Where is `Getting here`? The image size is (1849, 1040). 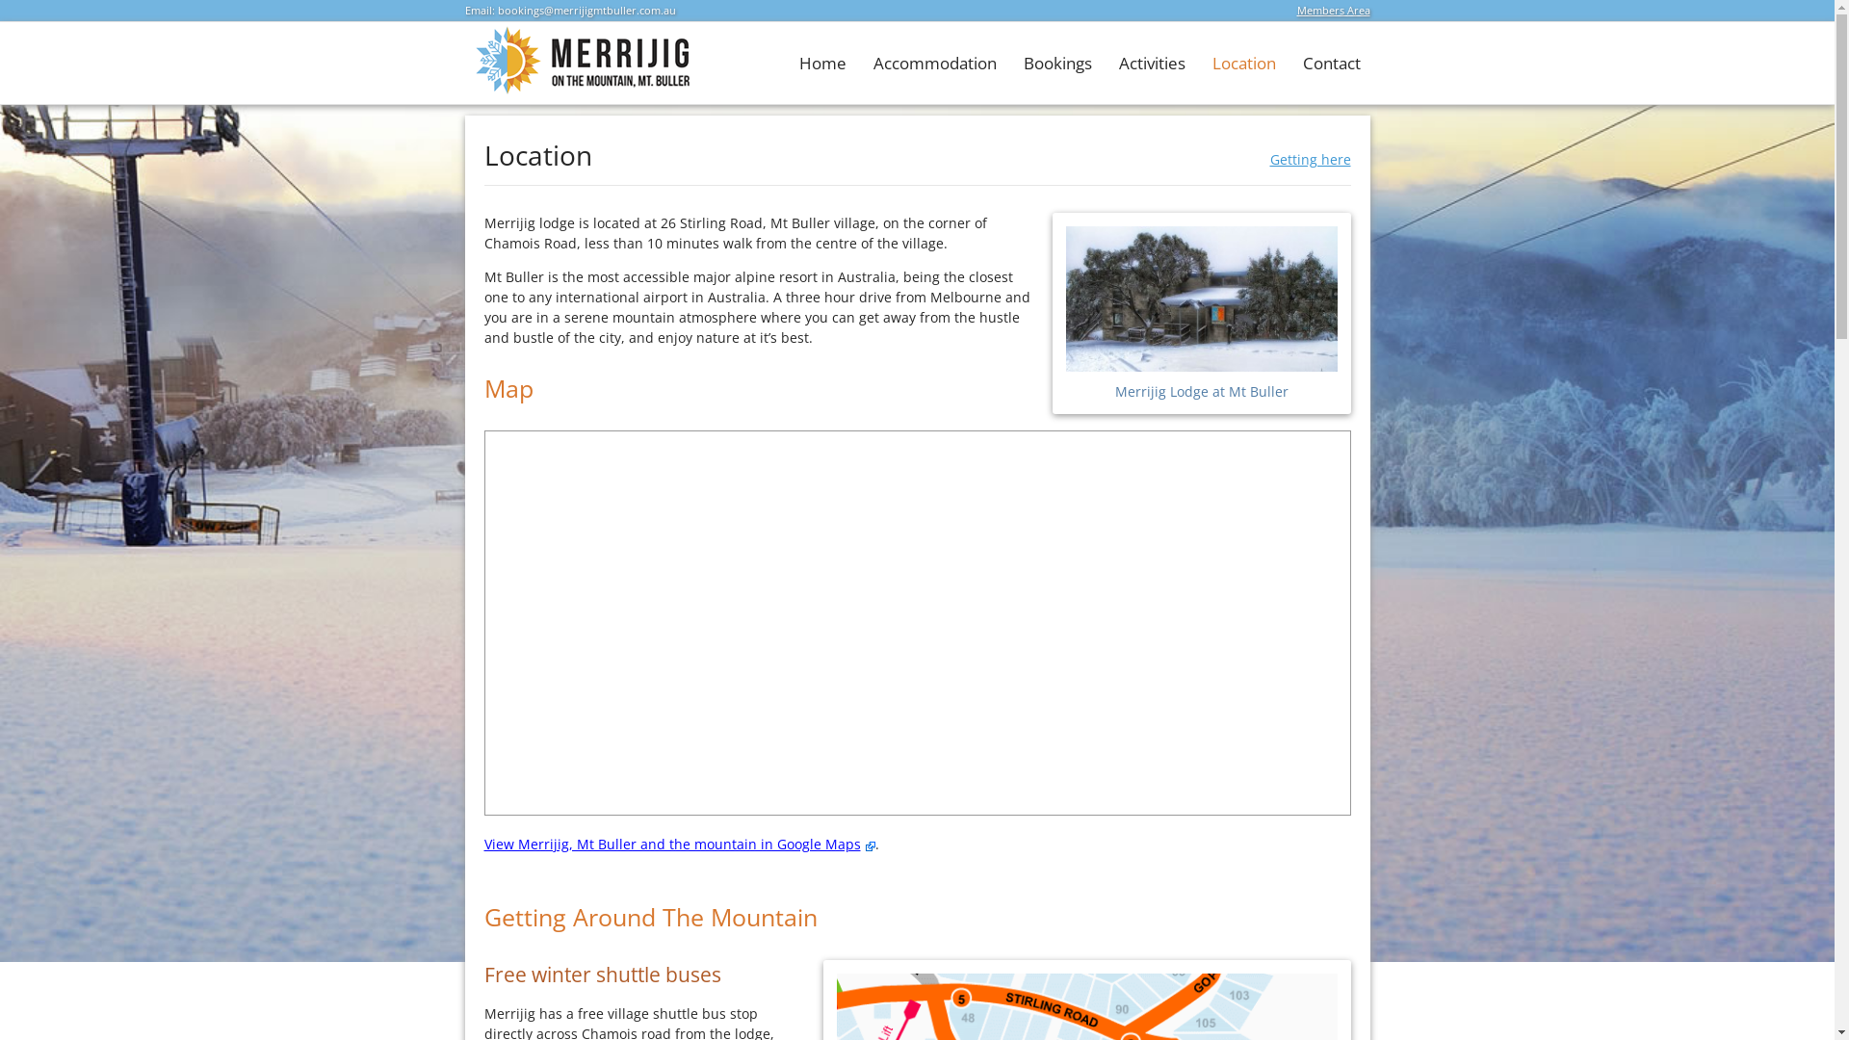
Getting here is located at coordinates (1310, 159).